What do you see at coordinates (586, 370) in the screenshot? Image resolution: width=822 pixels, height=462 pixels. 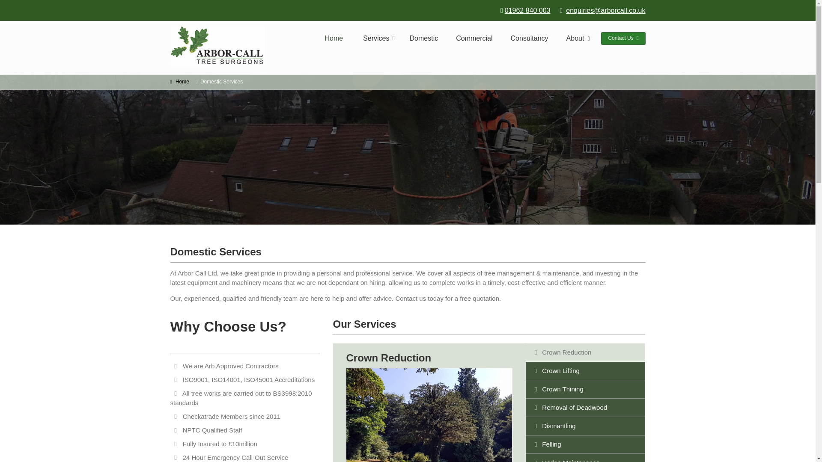 I see `Crown Lifting` at bounding box center [586, 370].